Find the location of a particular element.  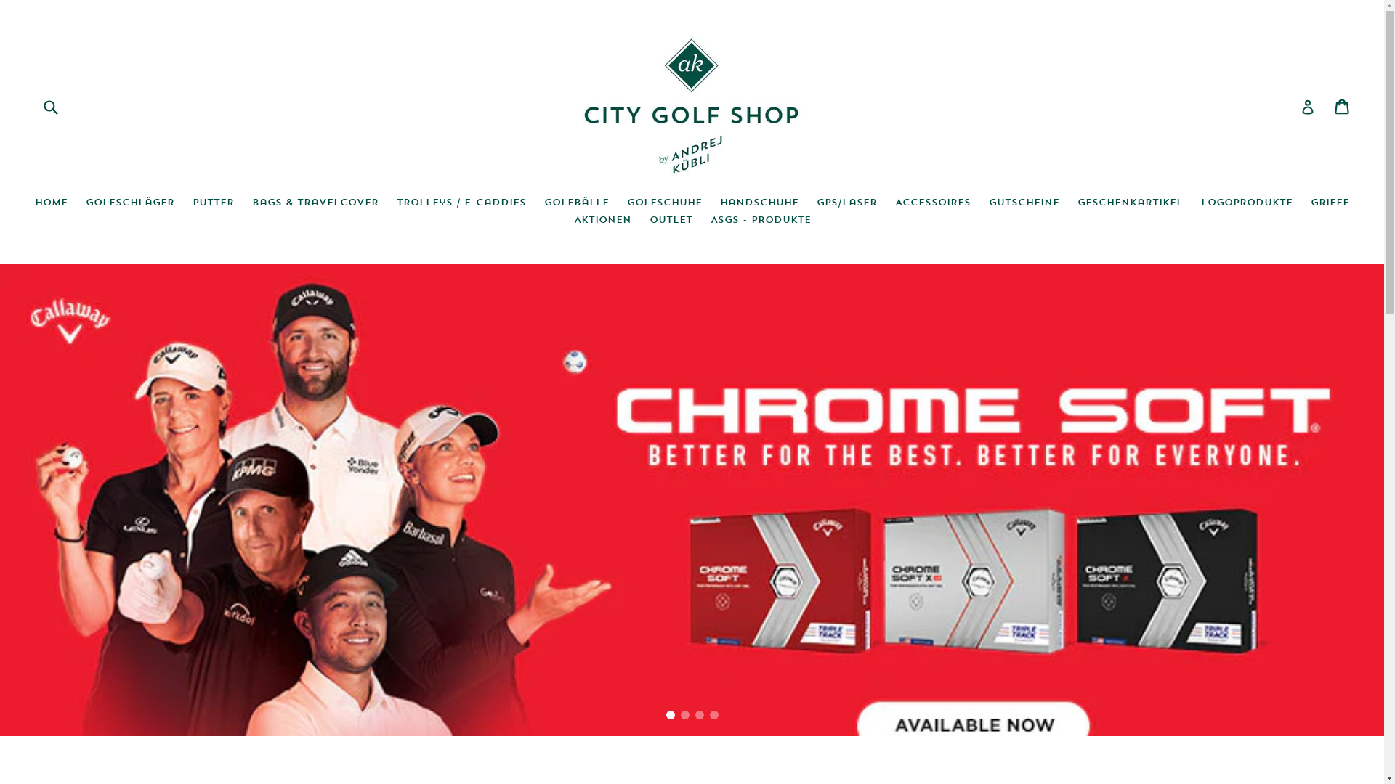

GPS/Laser is located at coordinates (847, 203).